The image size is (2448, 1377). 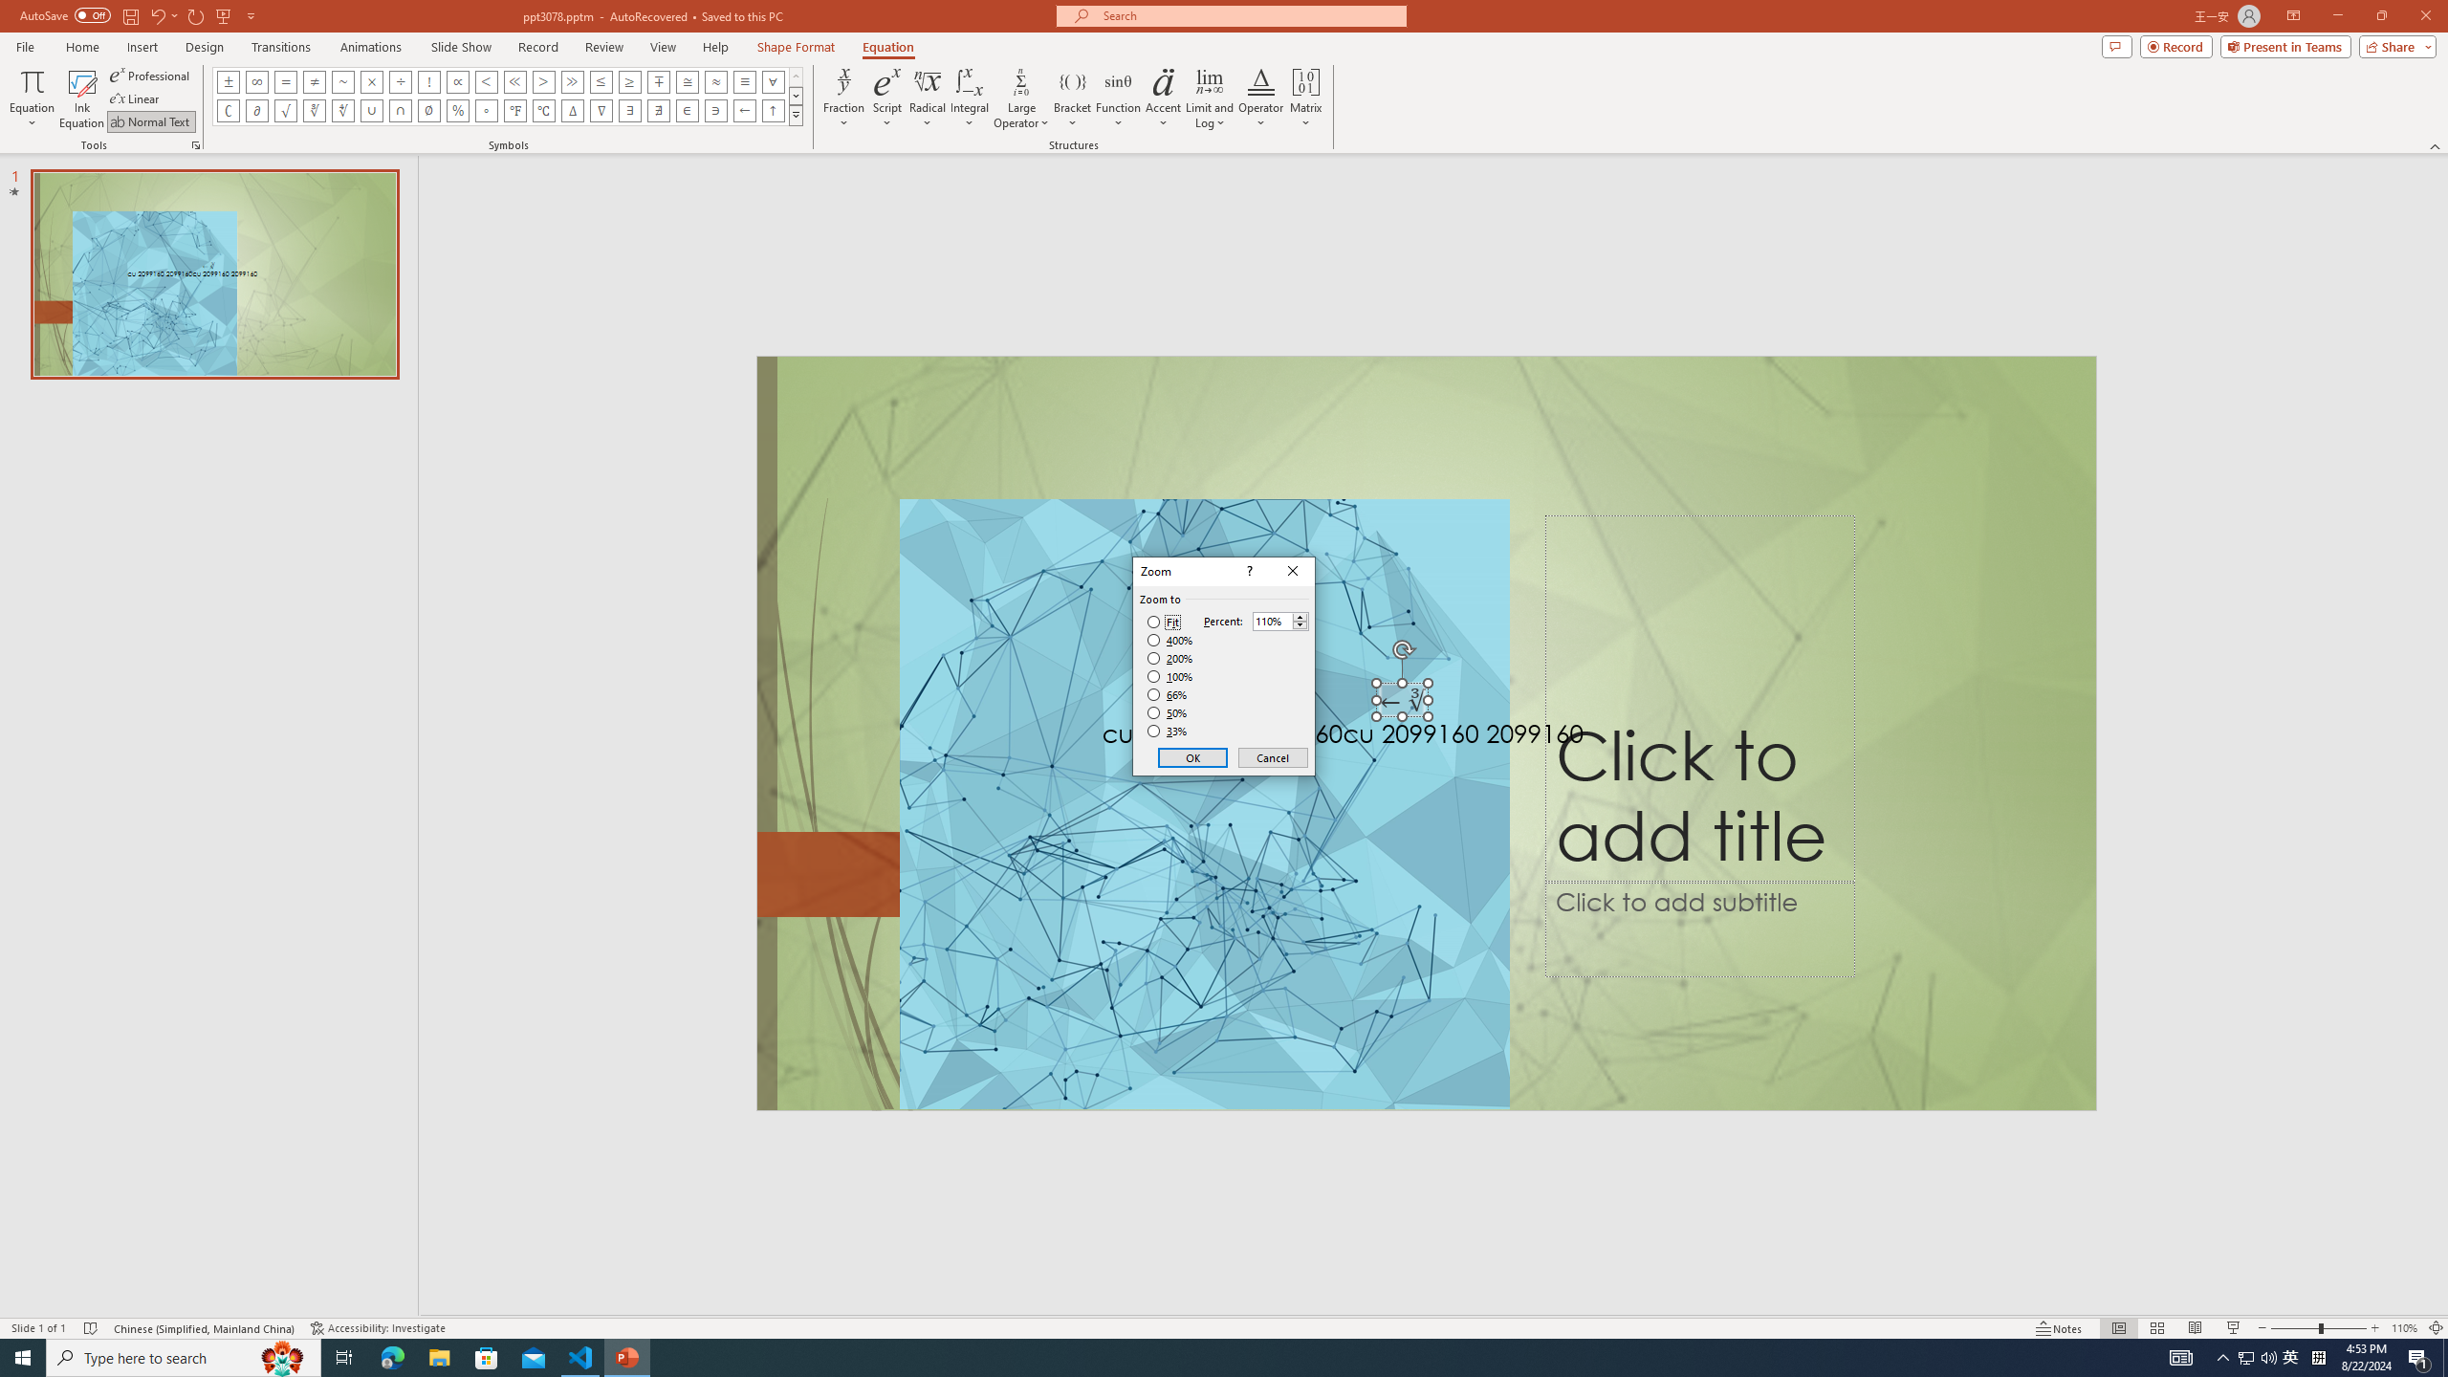 What do you see at coordinates (402, 81) in the screenshot?
I see `Equation Symbol Division Sign` at bounding box center [402, 81].